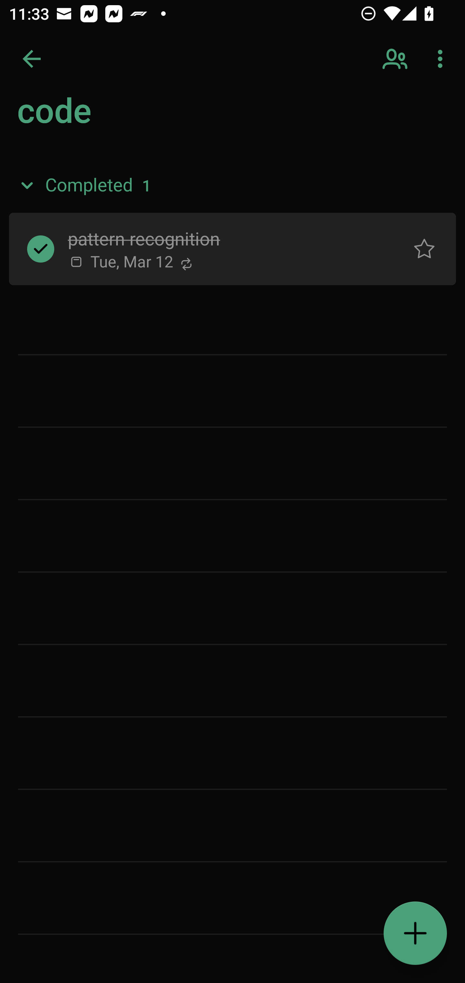 The width and height of the screenshot is (465, 983). I want to click on Sharing options, so click(396, 59).